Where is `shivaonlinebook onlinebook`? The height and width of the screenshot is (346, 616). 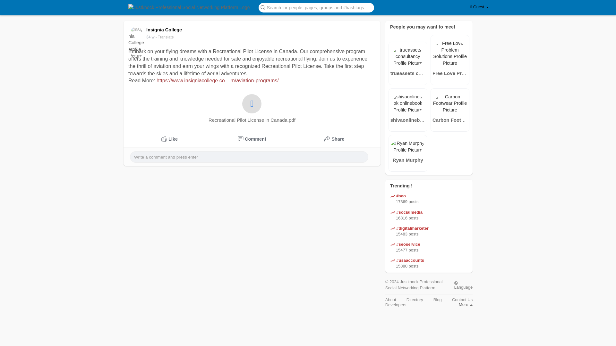 shivaonlinebook onlinebook is located at coordinates (408, 120).